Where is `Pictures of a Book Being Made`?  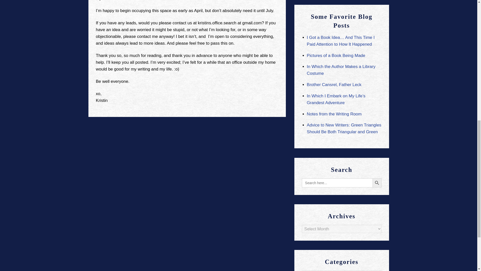
Pictures of a Book Being Made is located at coordinates (336, 55).